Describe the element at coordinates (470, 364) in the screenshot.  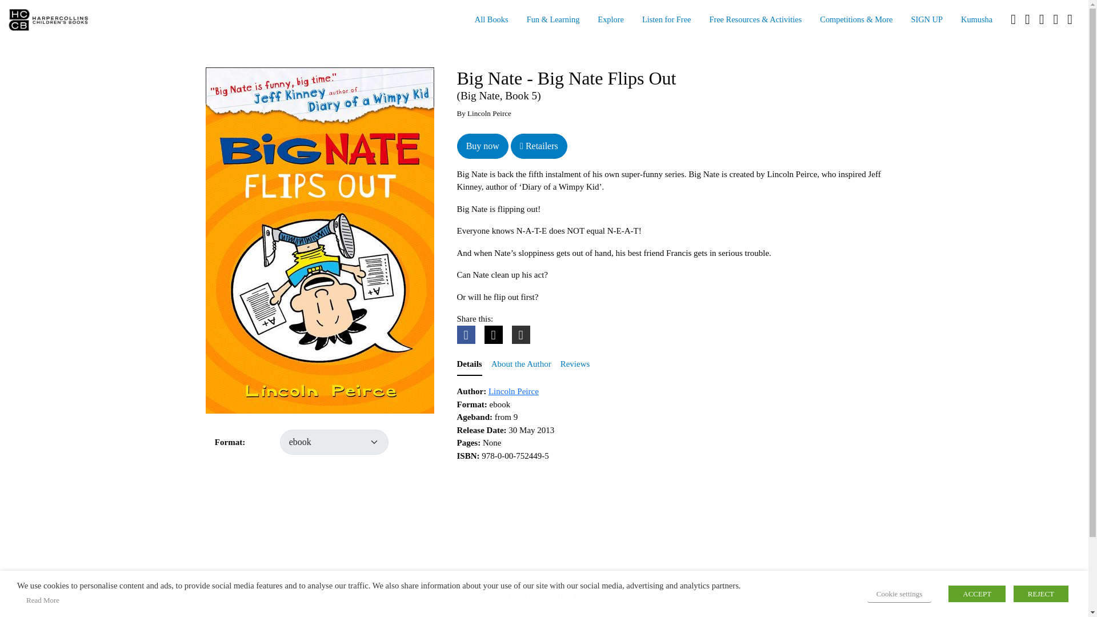
I see `Details` at that location.